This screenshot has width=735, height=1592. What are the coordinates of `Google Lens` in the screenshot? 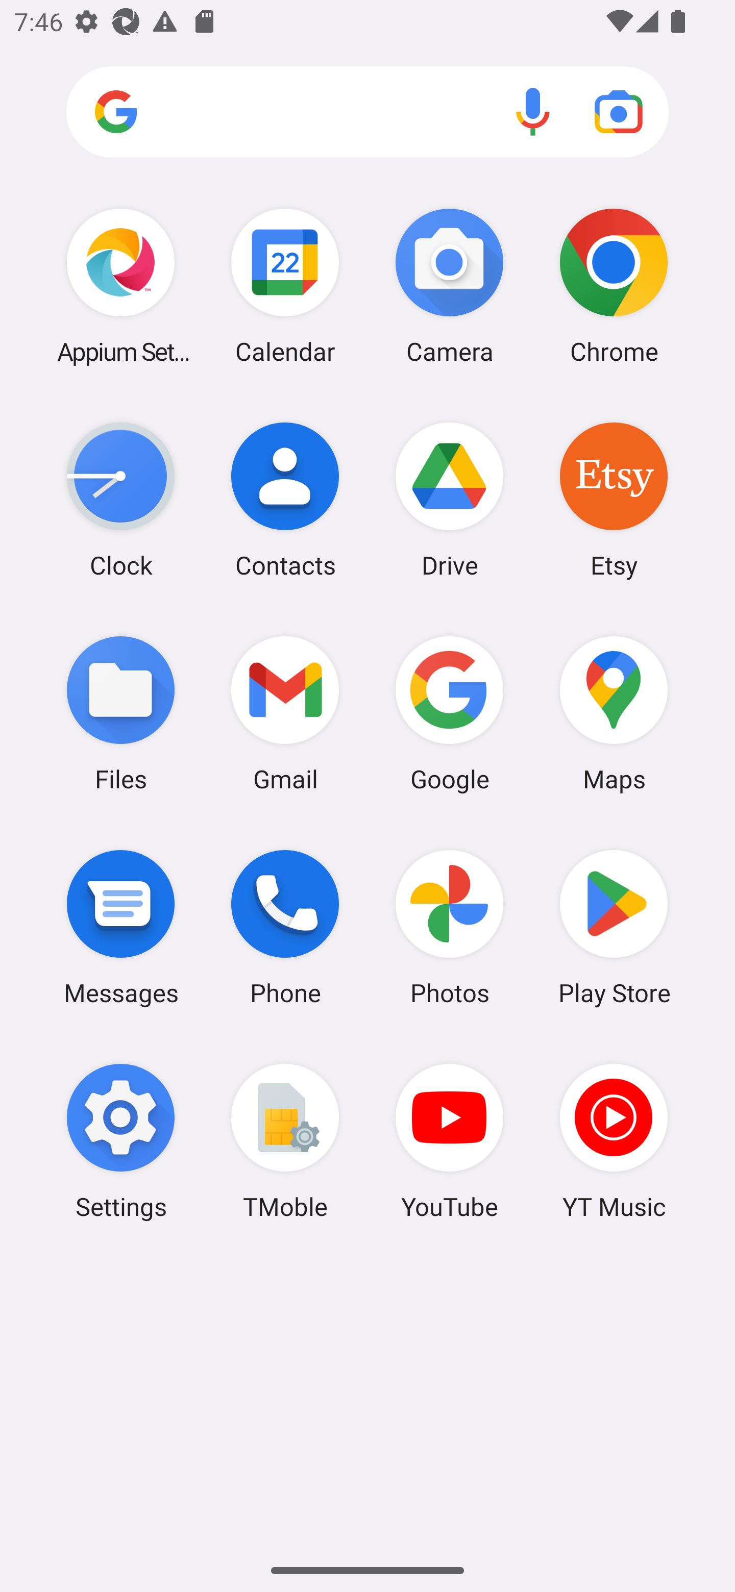 It's located at (619, 111).